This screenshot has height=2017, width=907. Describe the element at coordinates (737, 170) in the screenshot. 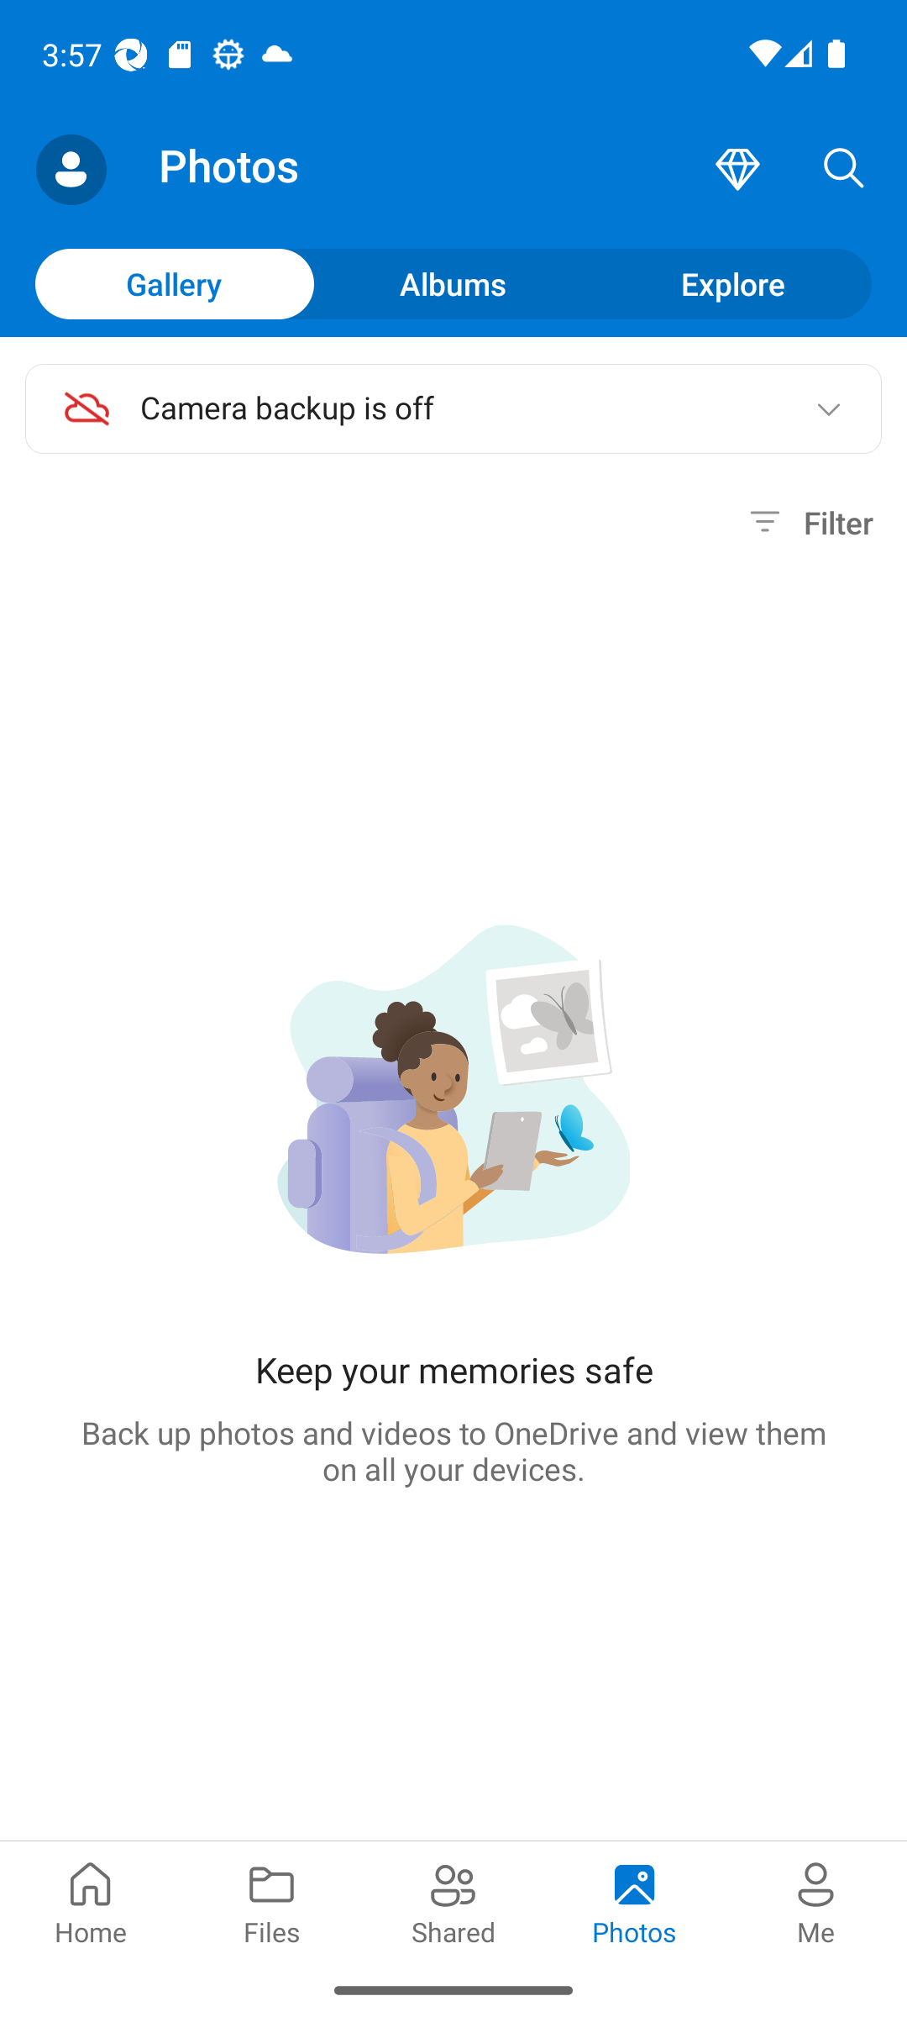

I see `Premium button` at that location.